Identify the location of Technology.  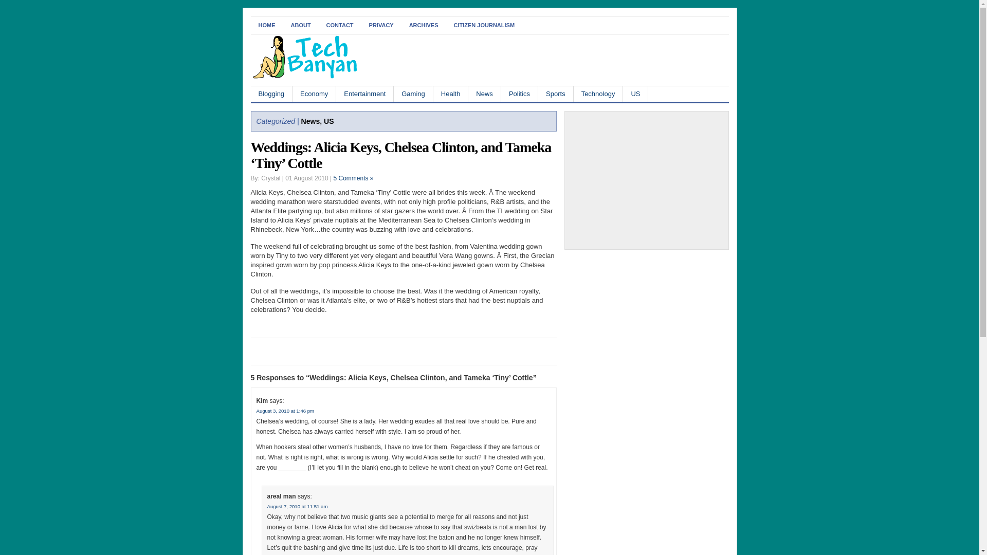
(598, 94).